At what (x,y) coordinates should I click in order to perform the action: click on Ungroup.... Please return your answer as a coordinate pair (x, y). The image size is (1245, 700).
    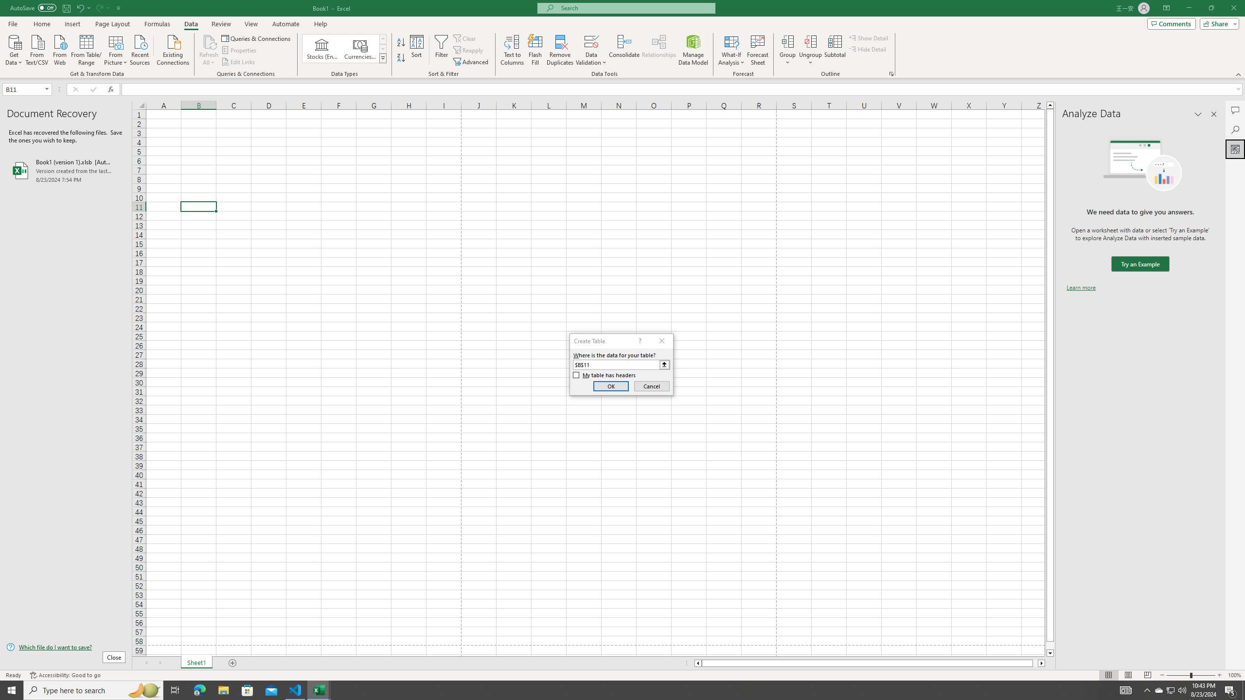
    Looking at the image, I should click on (810, 41).